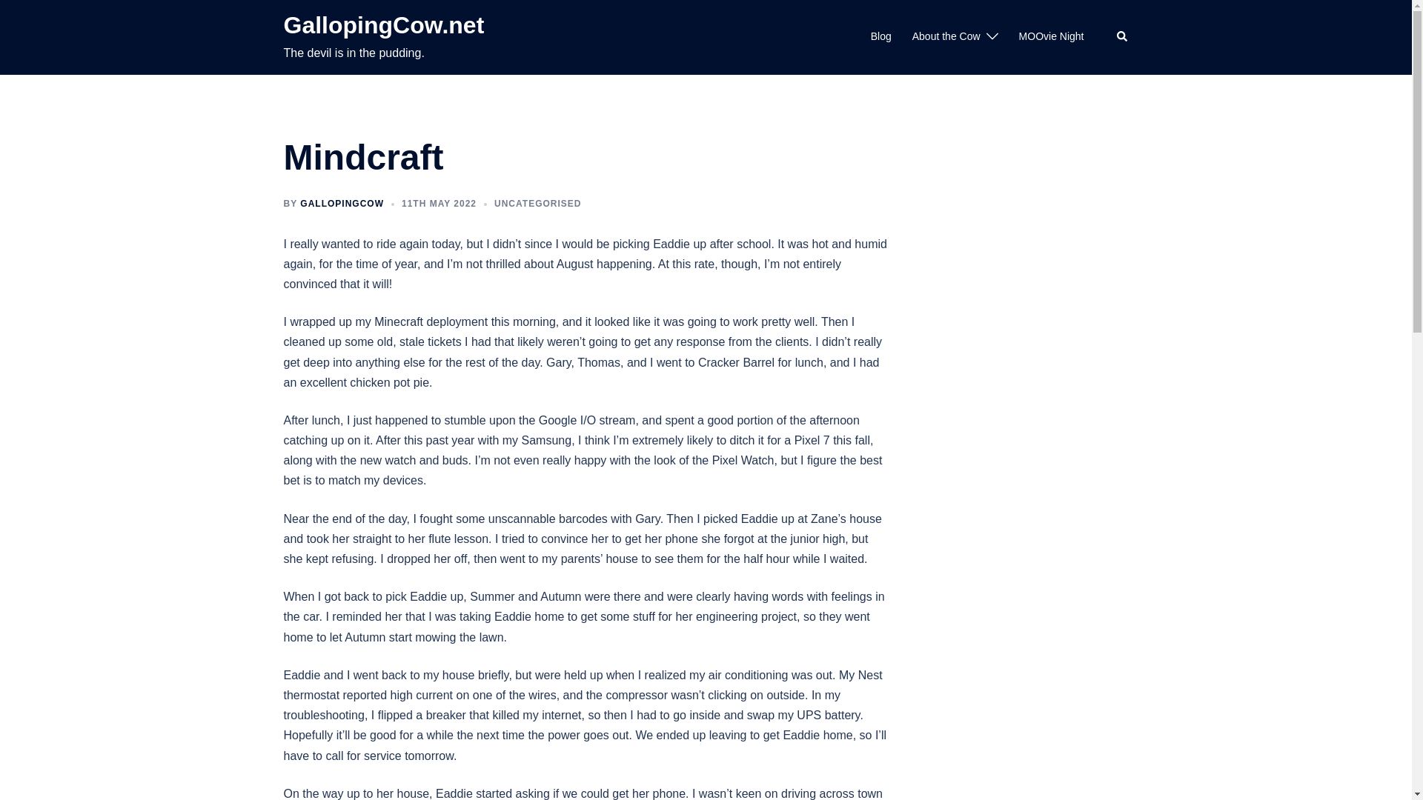  Describe the element at coordinates (946, 36) in the screenshot. I see `About the Cow` at that location.